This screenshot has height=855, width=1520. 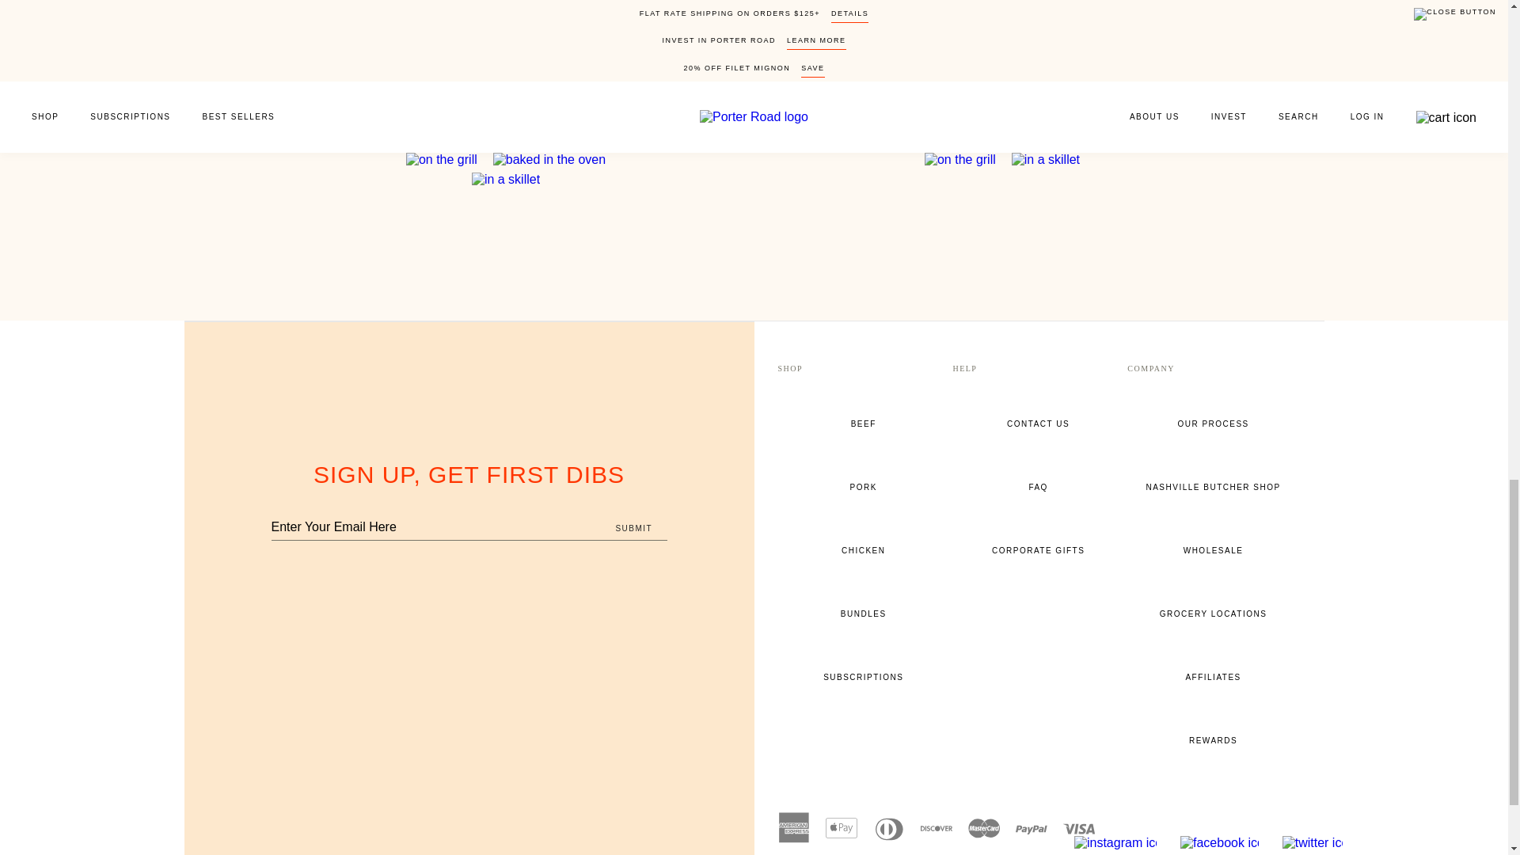 What do you see at coordinates (982, 828) in the screenshot?
I see `MasterCard` at bounding box center [982, 828].